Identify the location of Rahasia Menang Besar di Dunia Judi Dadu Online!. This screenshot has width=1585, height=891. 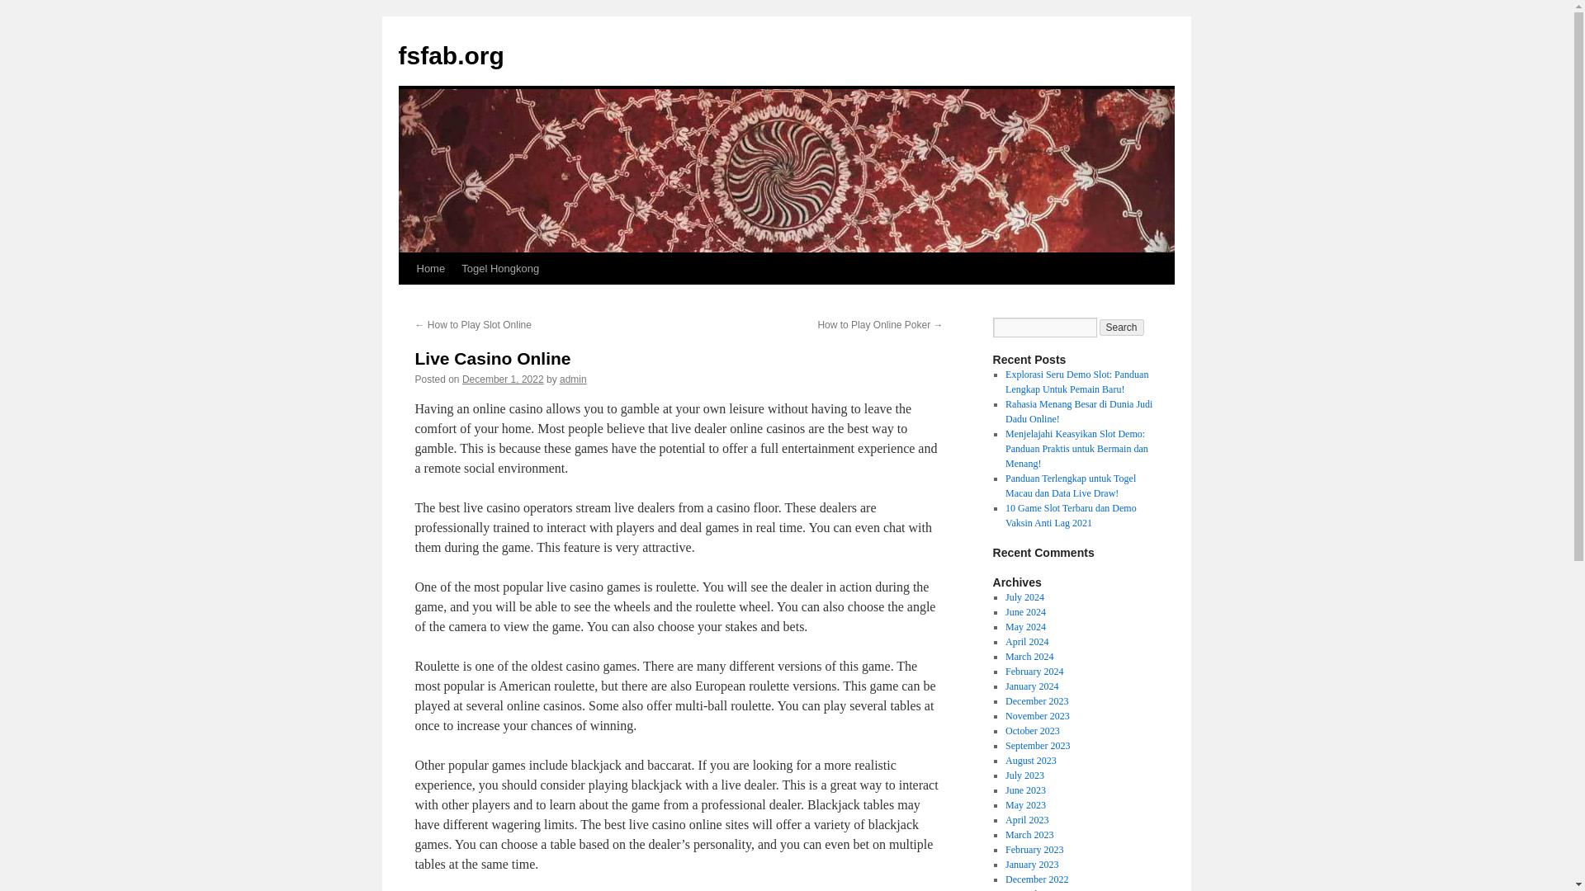
(1078, 411).